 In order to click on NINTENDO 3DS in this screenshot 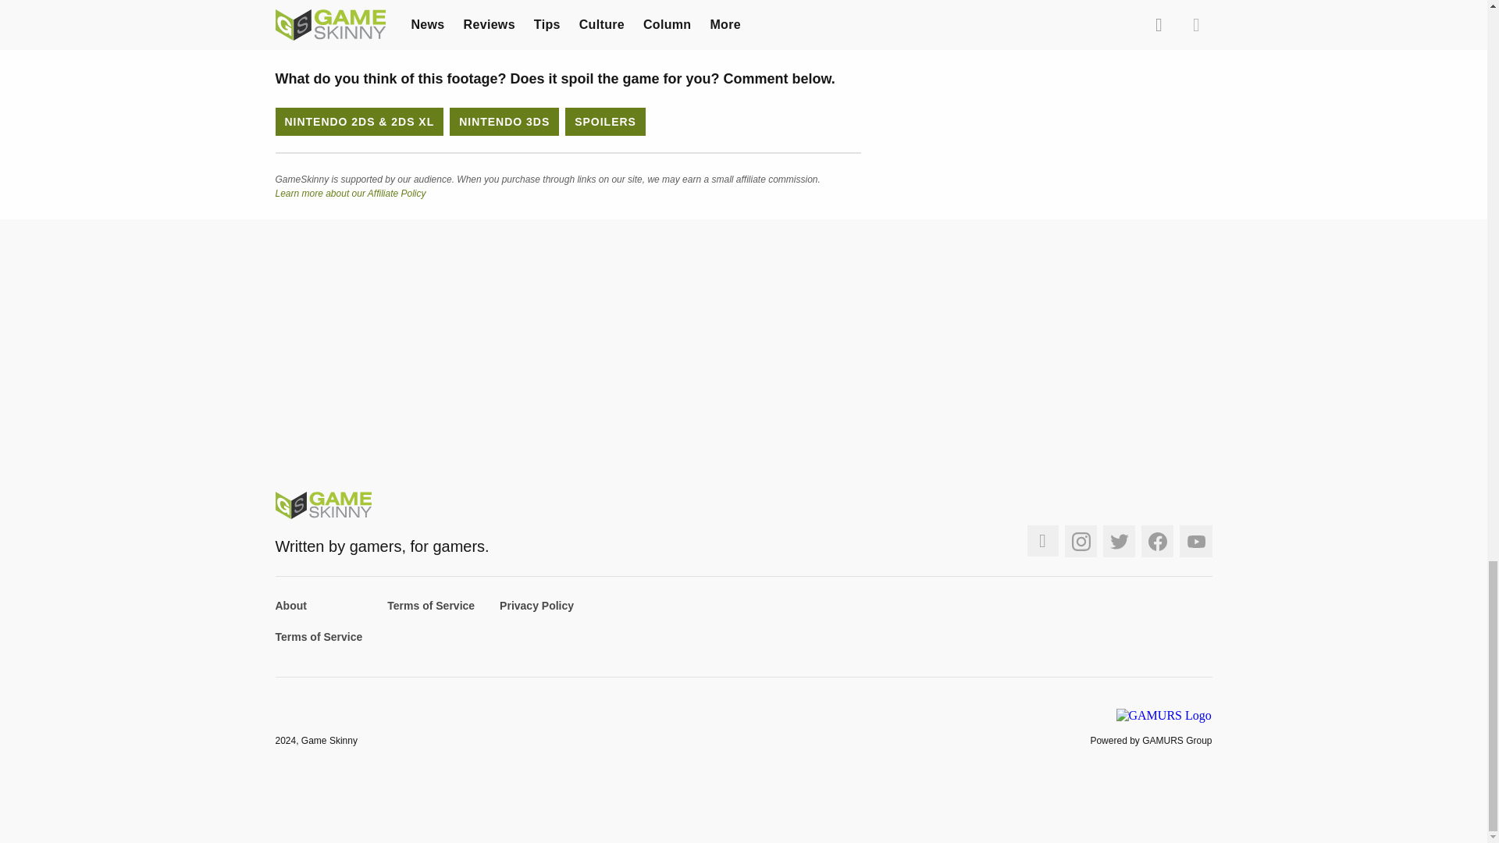, I will do `click(504, 122)`.